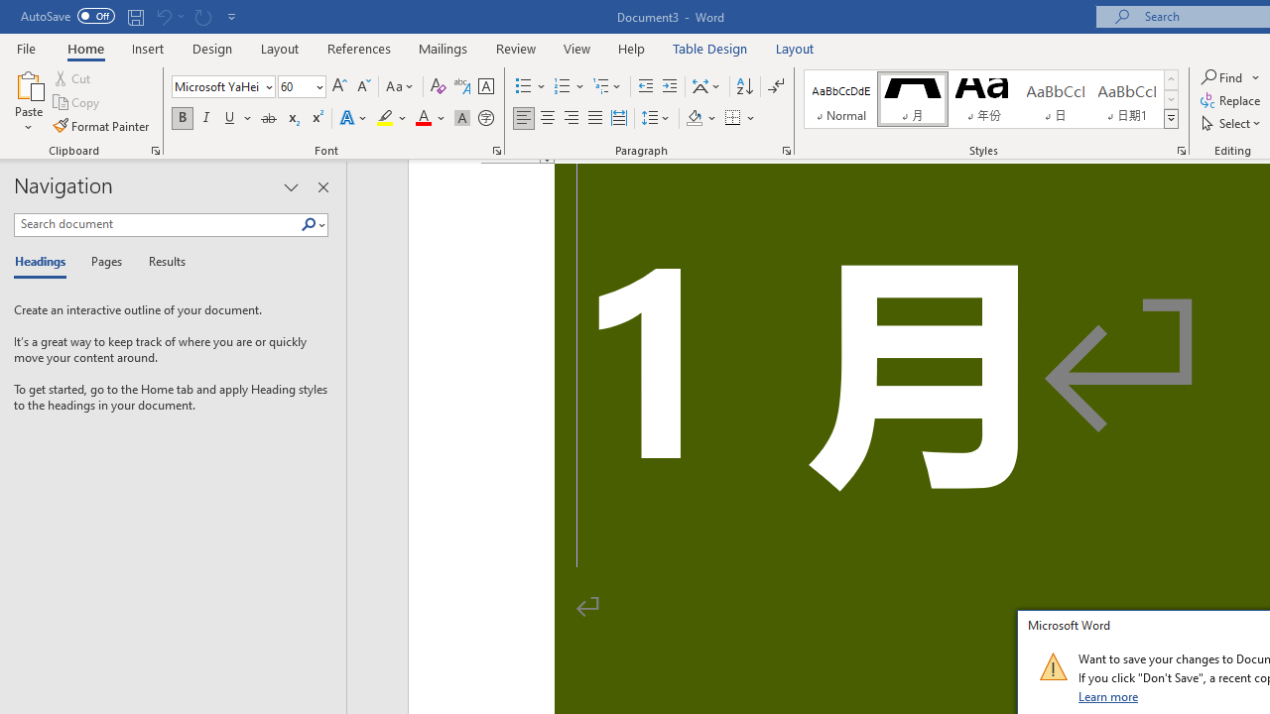 The width and height of the screenshot is (1270, 714). I want to click on Decrease Indent, so click(645, 87).